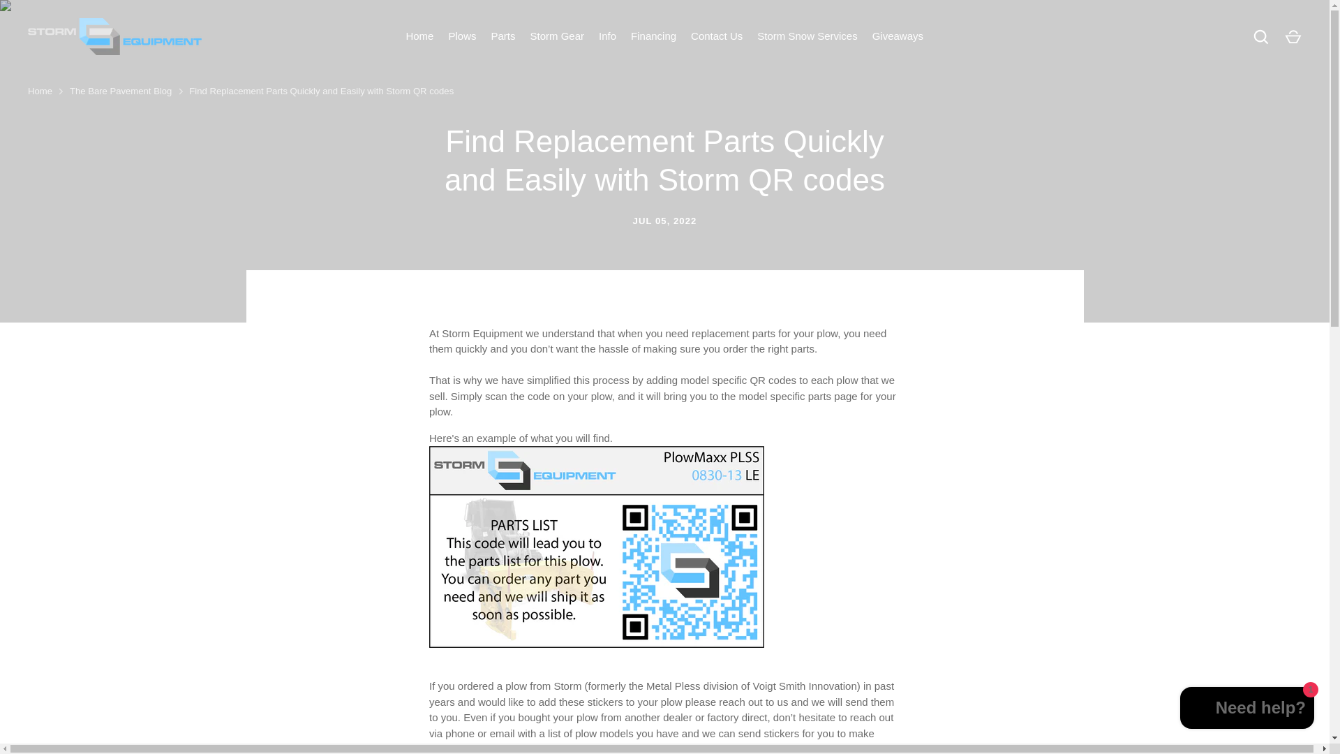 The image size is (1340, 754). Describe the element at coordinates (897, 36) in the screenshot. I see `Giveaways` at that location.